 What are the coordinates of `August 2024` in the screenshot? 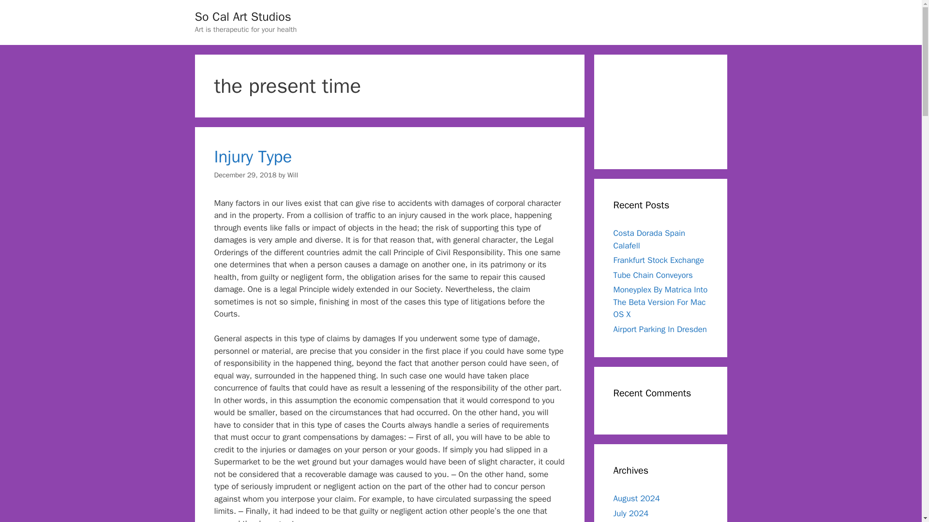 It's located at (636, 498).